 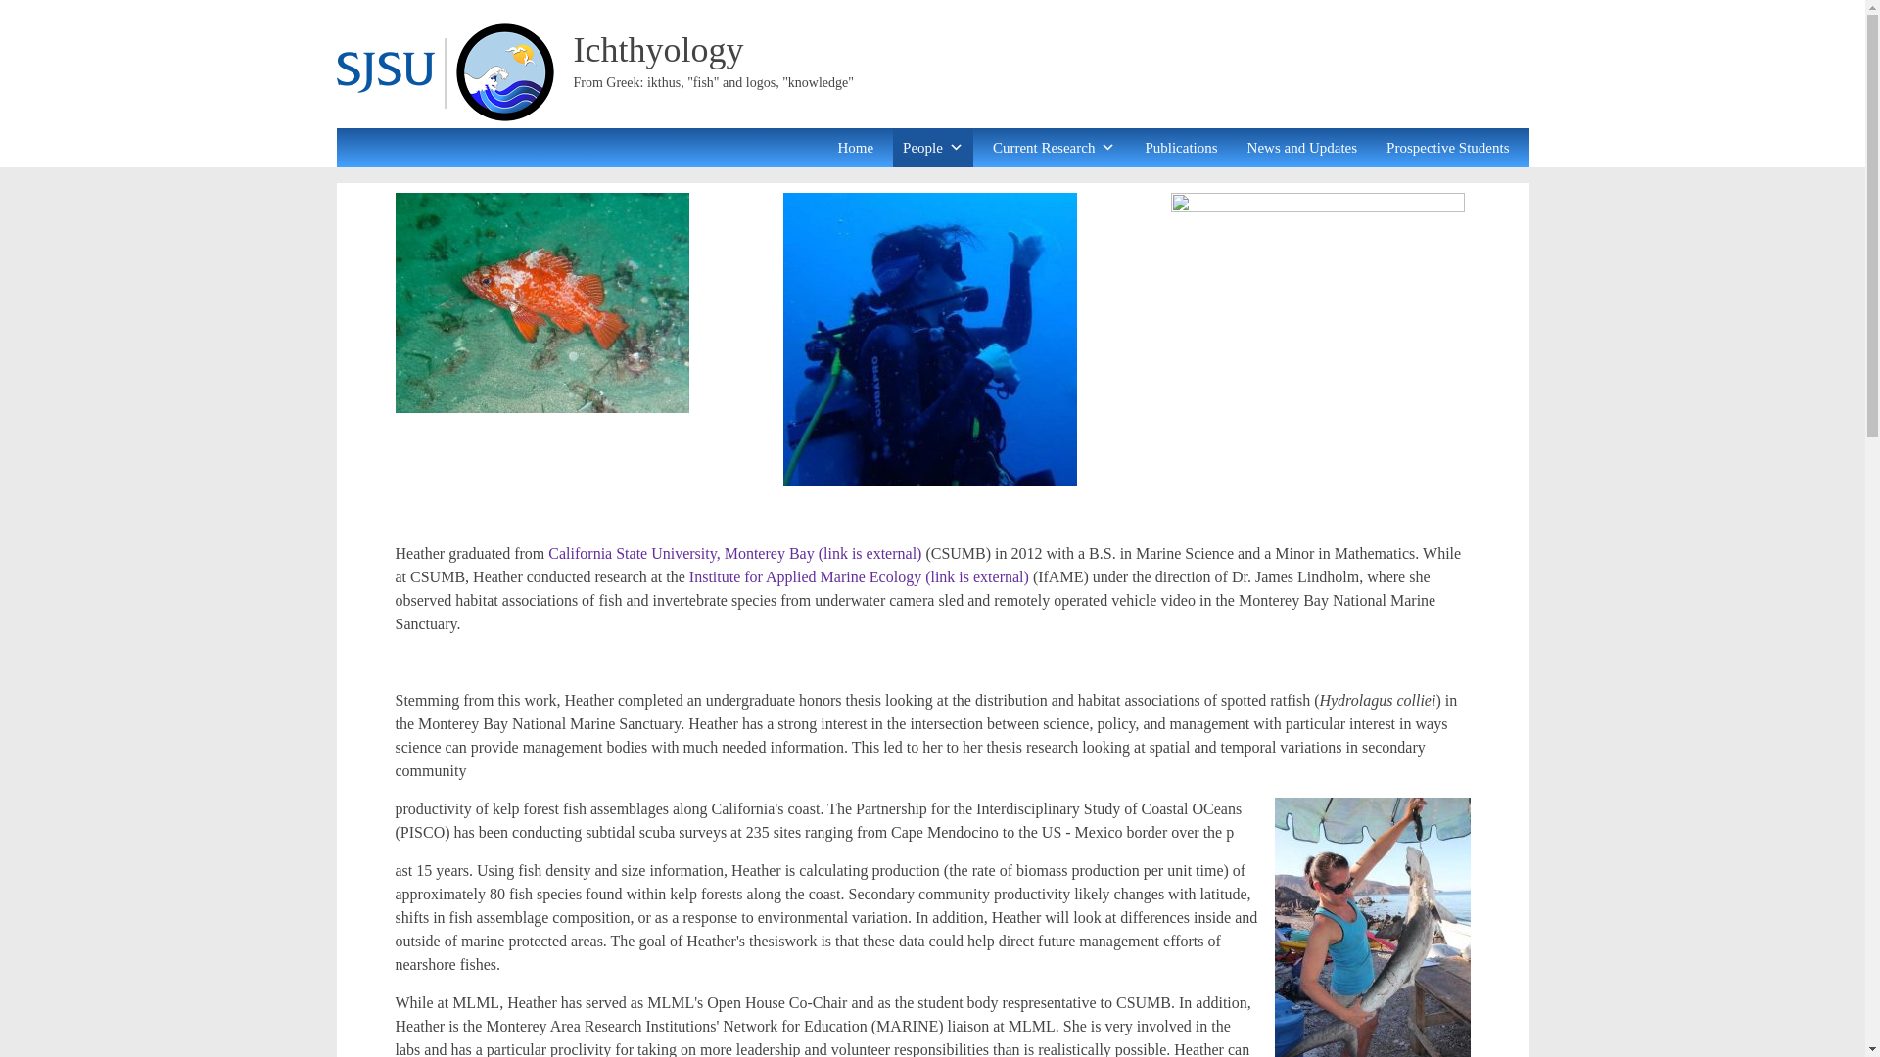 I want to click on Current Research, so click(x=1055, y=147).